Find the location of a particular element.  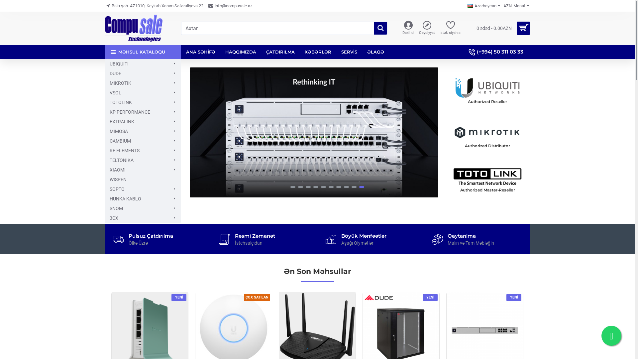

Daxil ol is located at coordinates (408, 29).